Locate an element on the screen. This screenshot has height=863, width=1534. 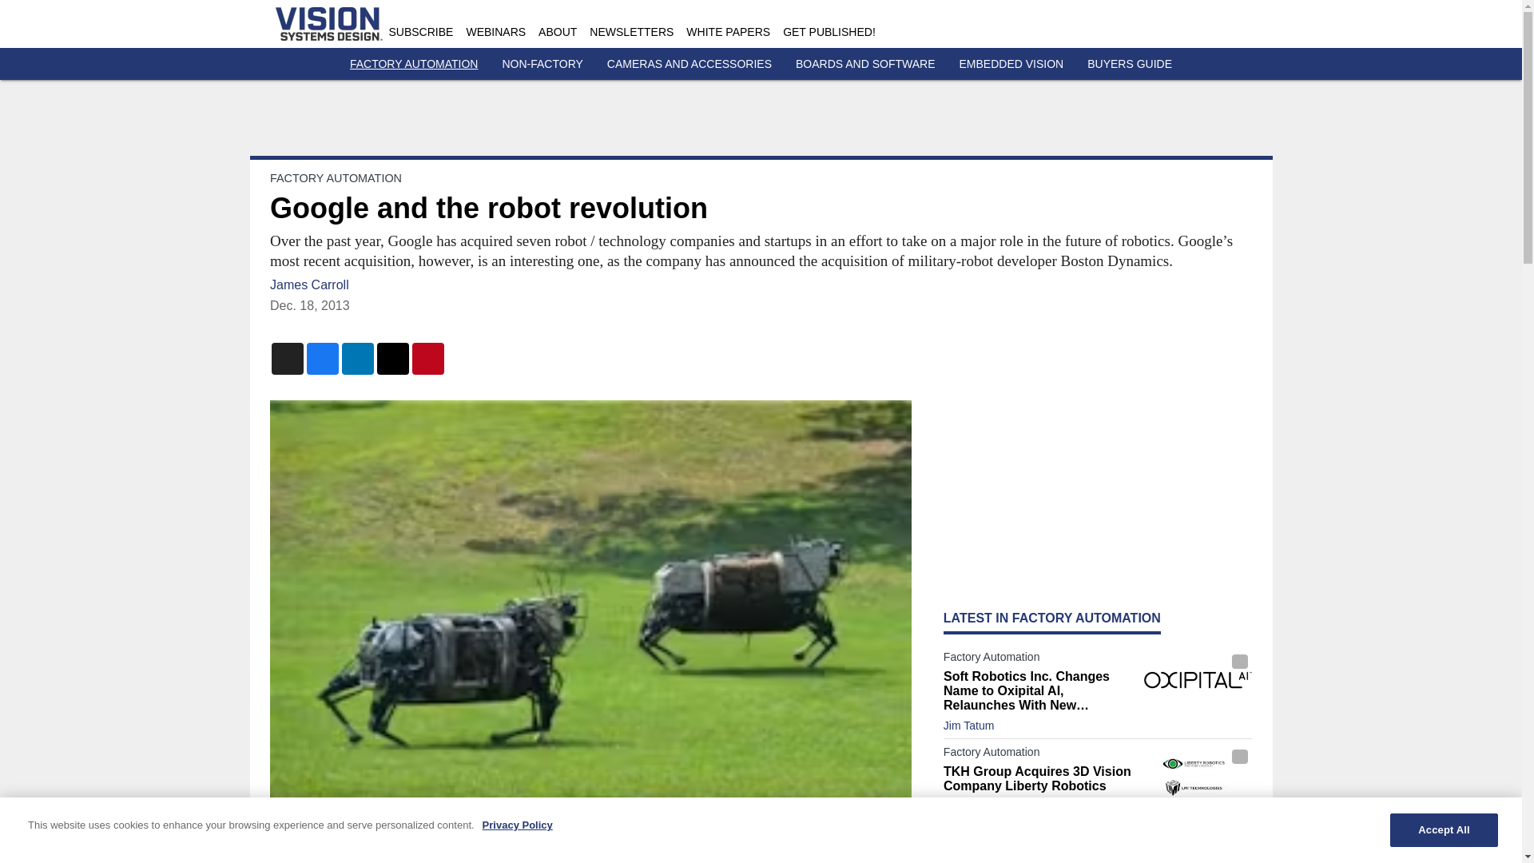
CAMERAS AND ACCESSORIES is located at coordinates (689, 64).